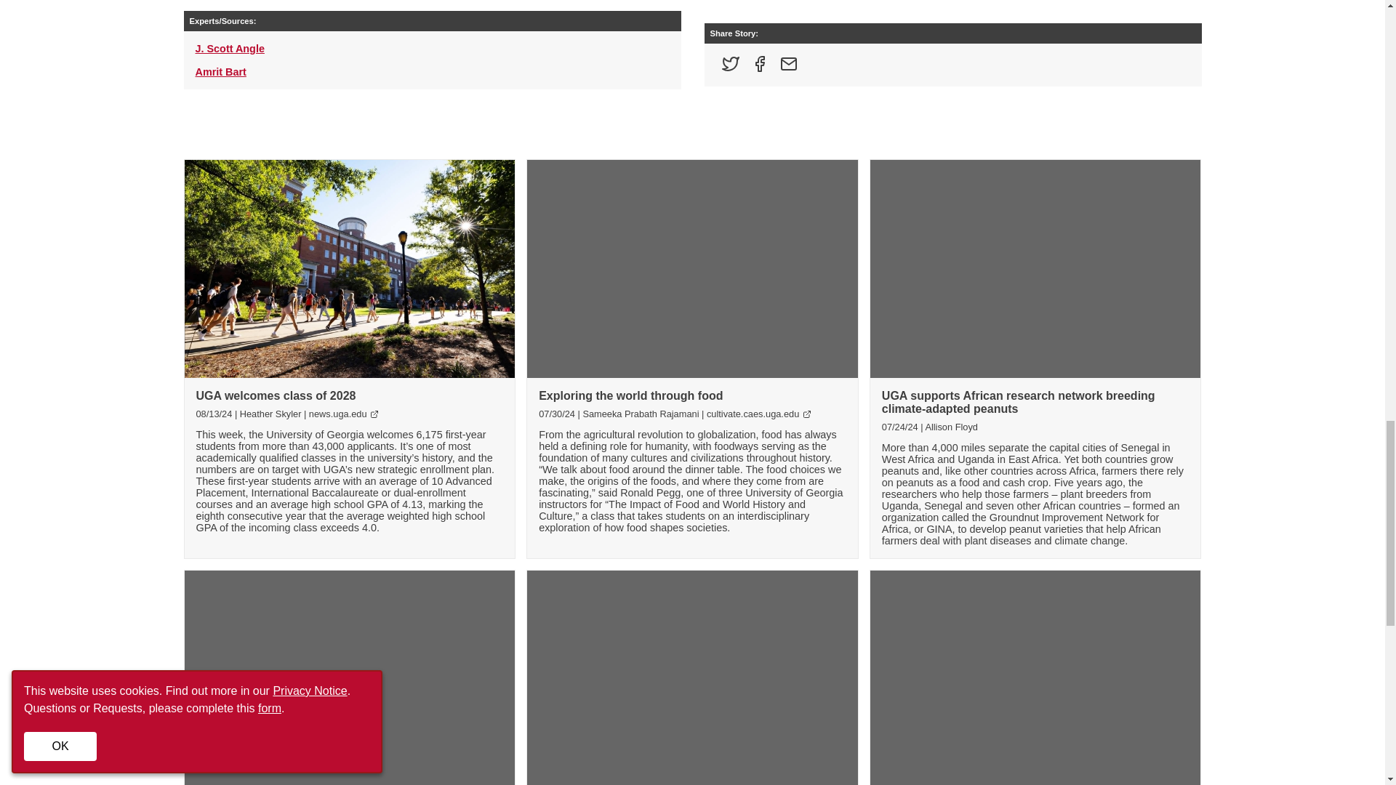 The height and width of the screenshot is (785, 1396). Describe the element at coordinates (631, 395) in the screenshot. I see `Exploring the world through food` at that location.